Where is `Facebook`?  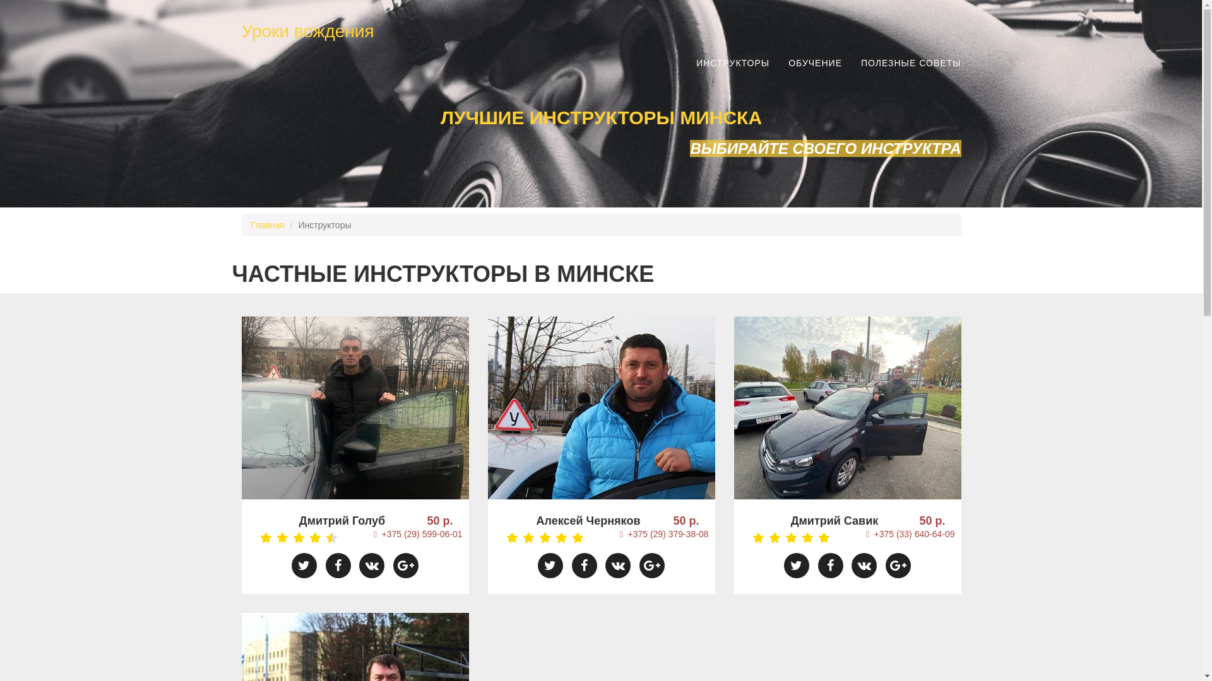
Facebook is located at coordinates (831, 566).